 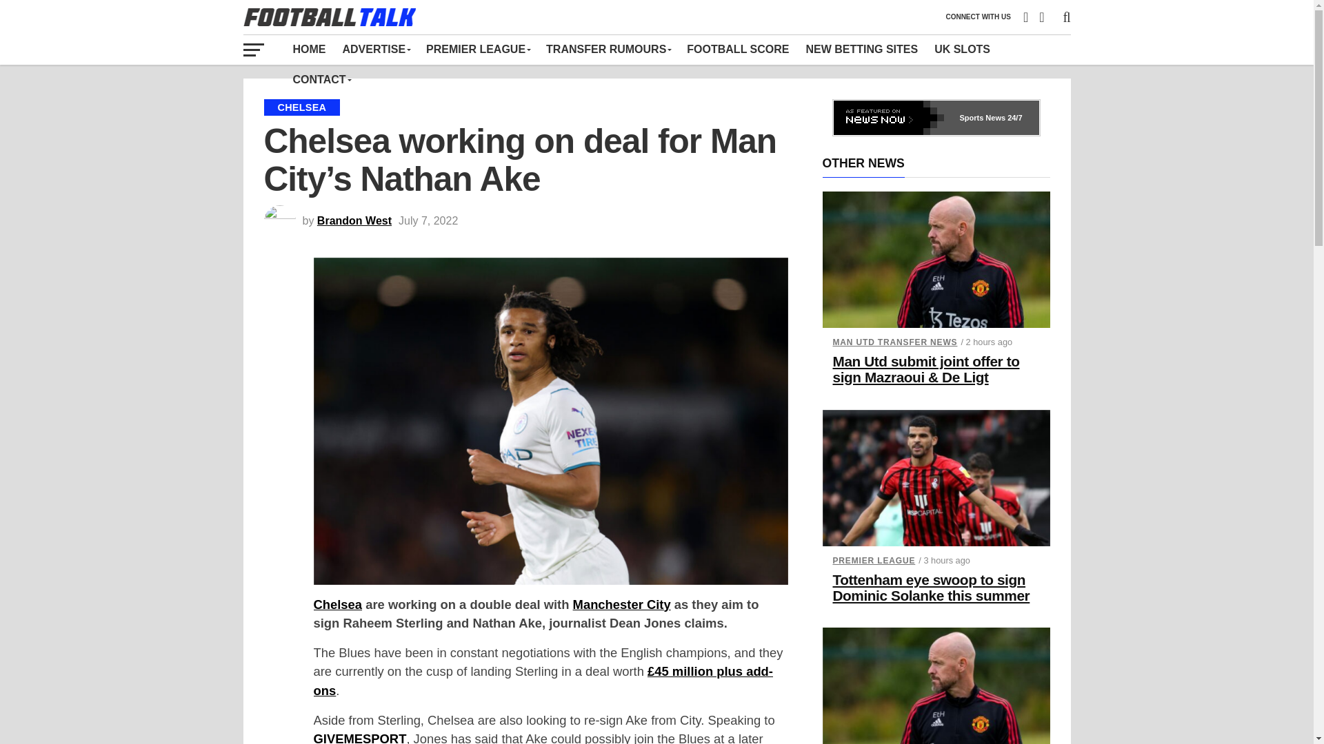 What do you see at coordinates (309, 49) in the screenshot?
I see `HOME` at bounding box center [309, 49].